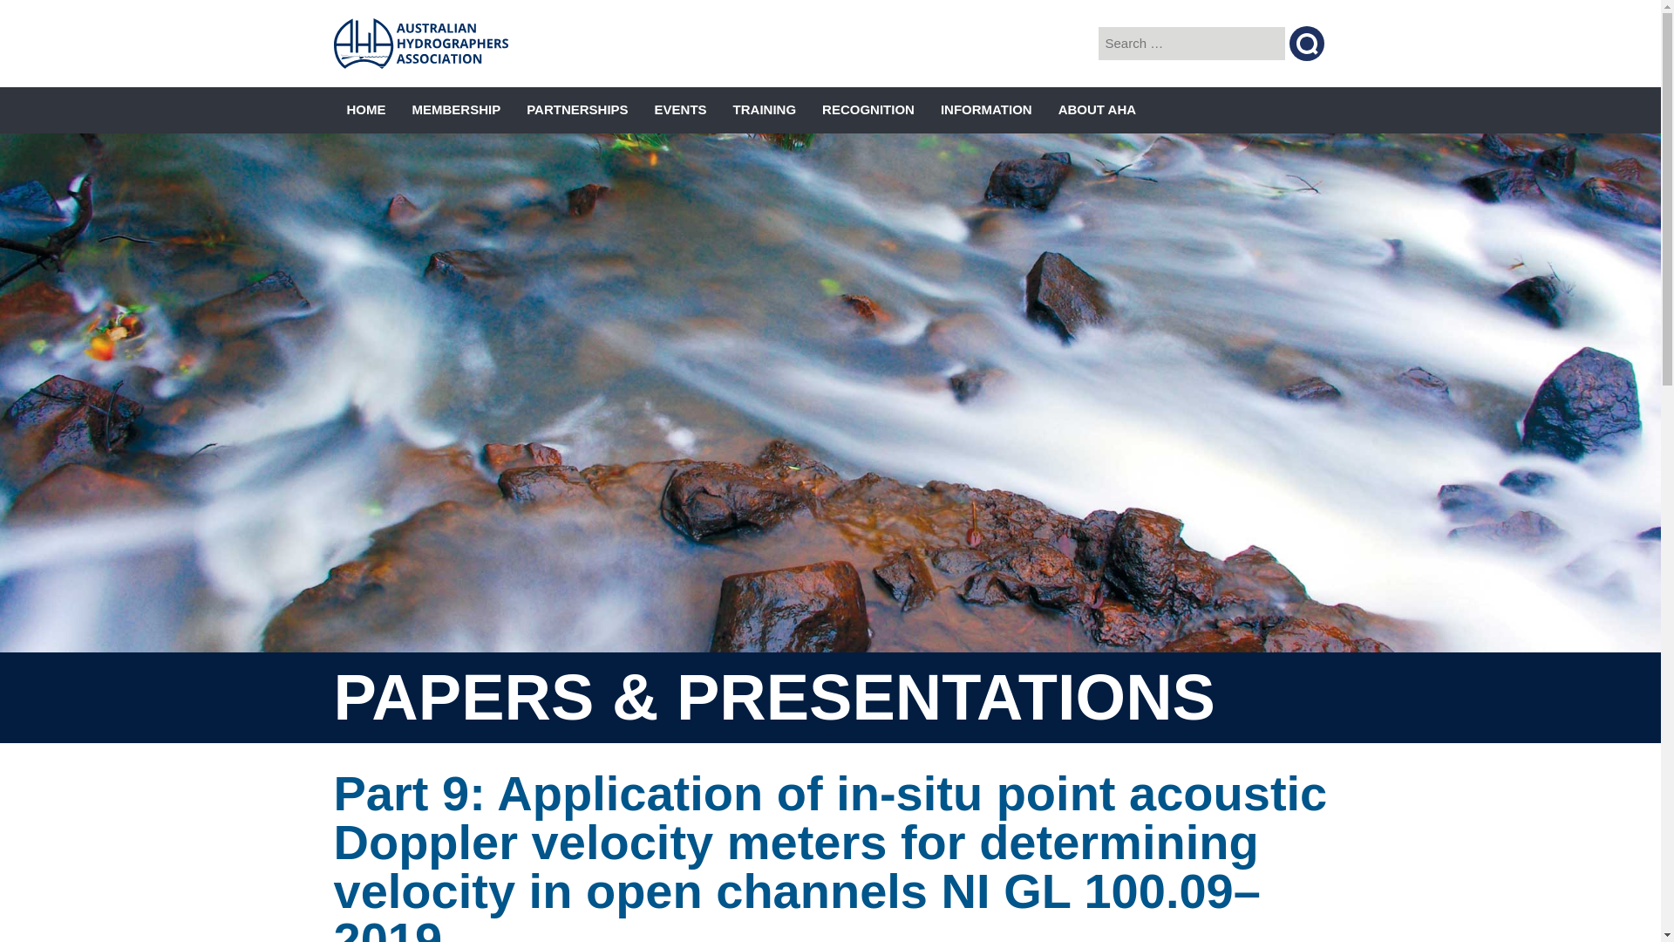 This screenshot has height=942, width=1674. I want to click on PARTNERSHIPS, so click(577, 110).